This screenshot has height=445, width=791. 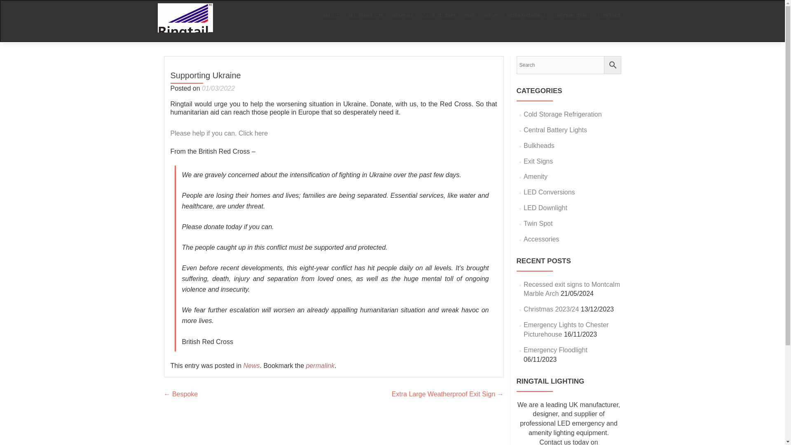 I want to click on NEWS, so click(x=491, y=16).